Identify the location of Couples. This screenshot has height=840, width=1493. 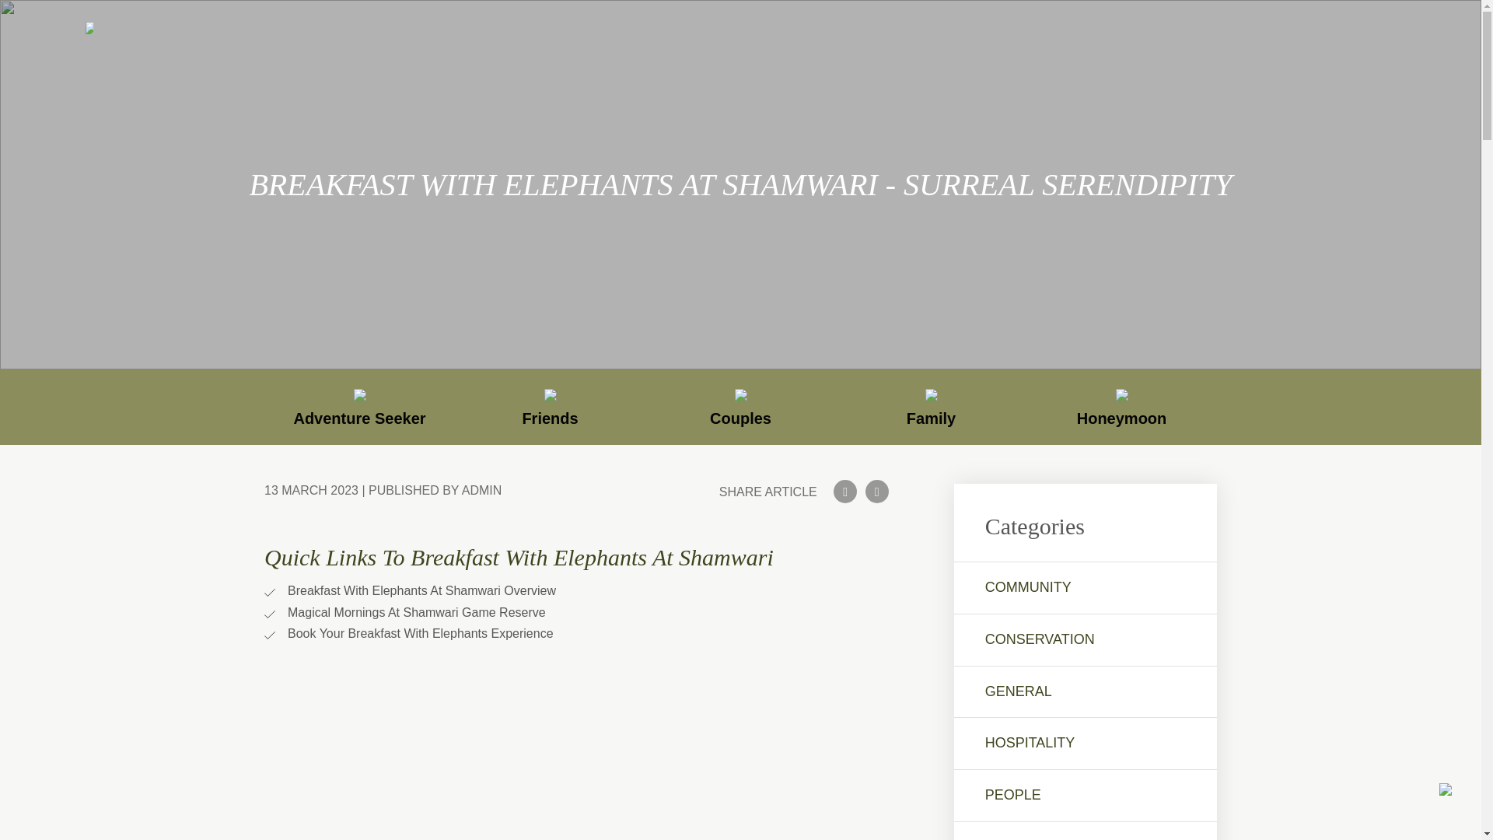
(740, 406).